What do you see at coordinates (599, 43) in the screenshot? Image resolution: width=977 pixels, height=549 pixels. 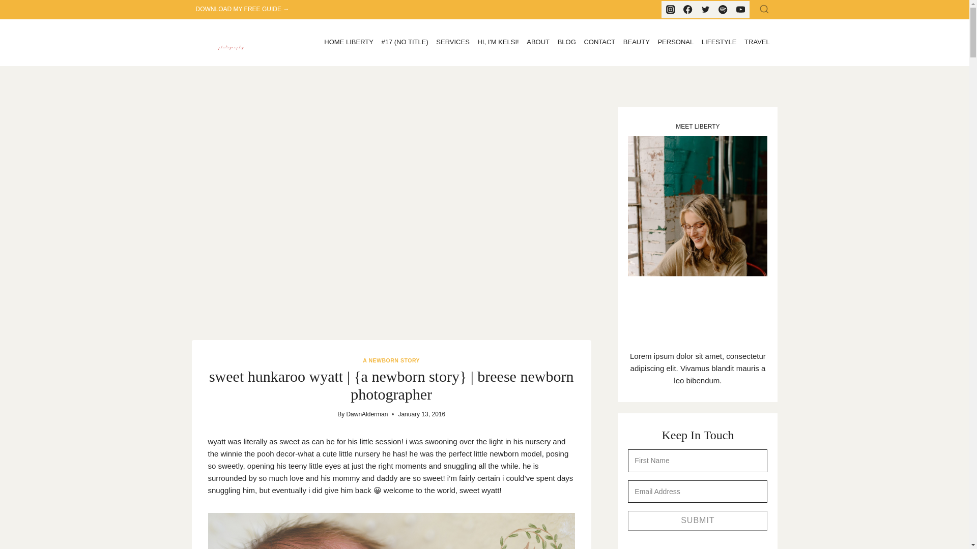 I see `CONTACT` at bounding box center [599, 43].